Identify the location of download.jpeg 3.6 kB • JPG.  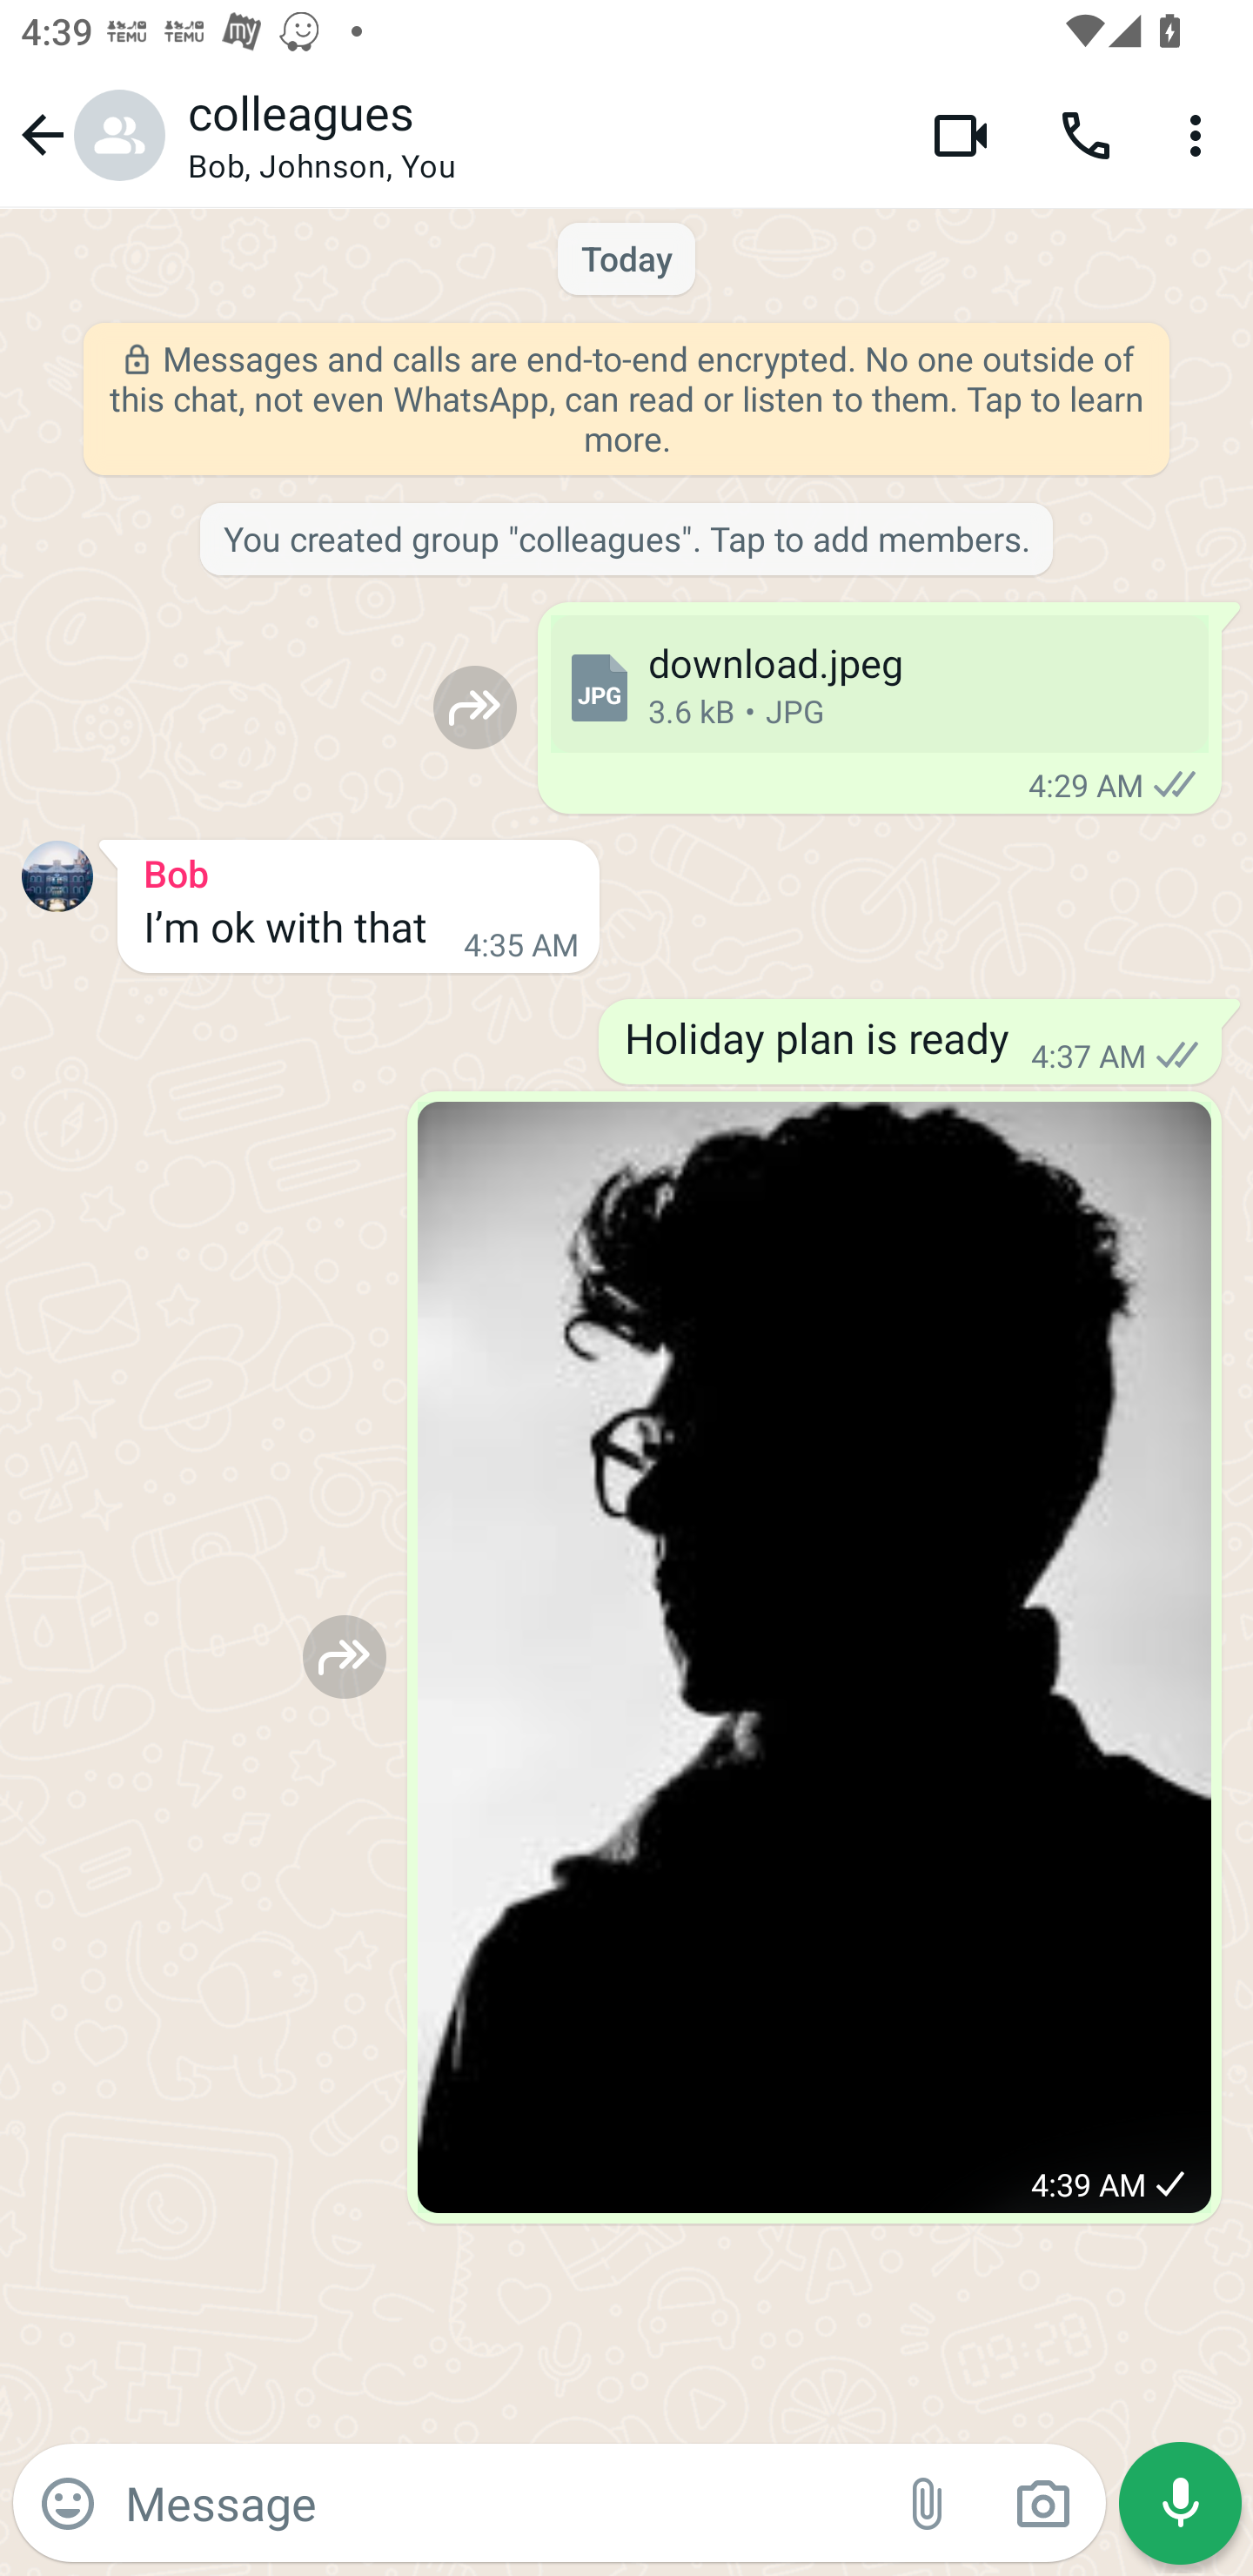
(879, 684).